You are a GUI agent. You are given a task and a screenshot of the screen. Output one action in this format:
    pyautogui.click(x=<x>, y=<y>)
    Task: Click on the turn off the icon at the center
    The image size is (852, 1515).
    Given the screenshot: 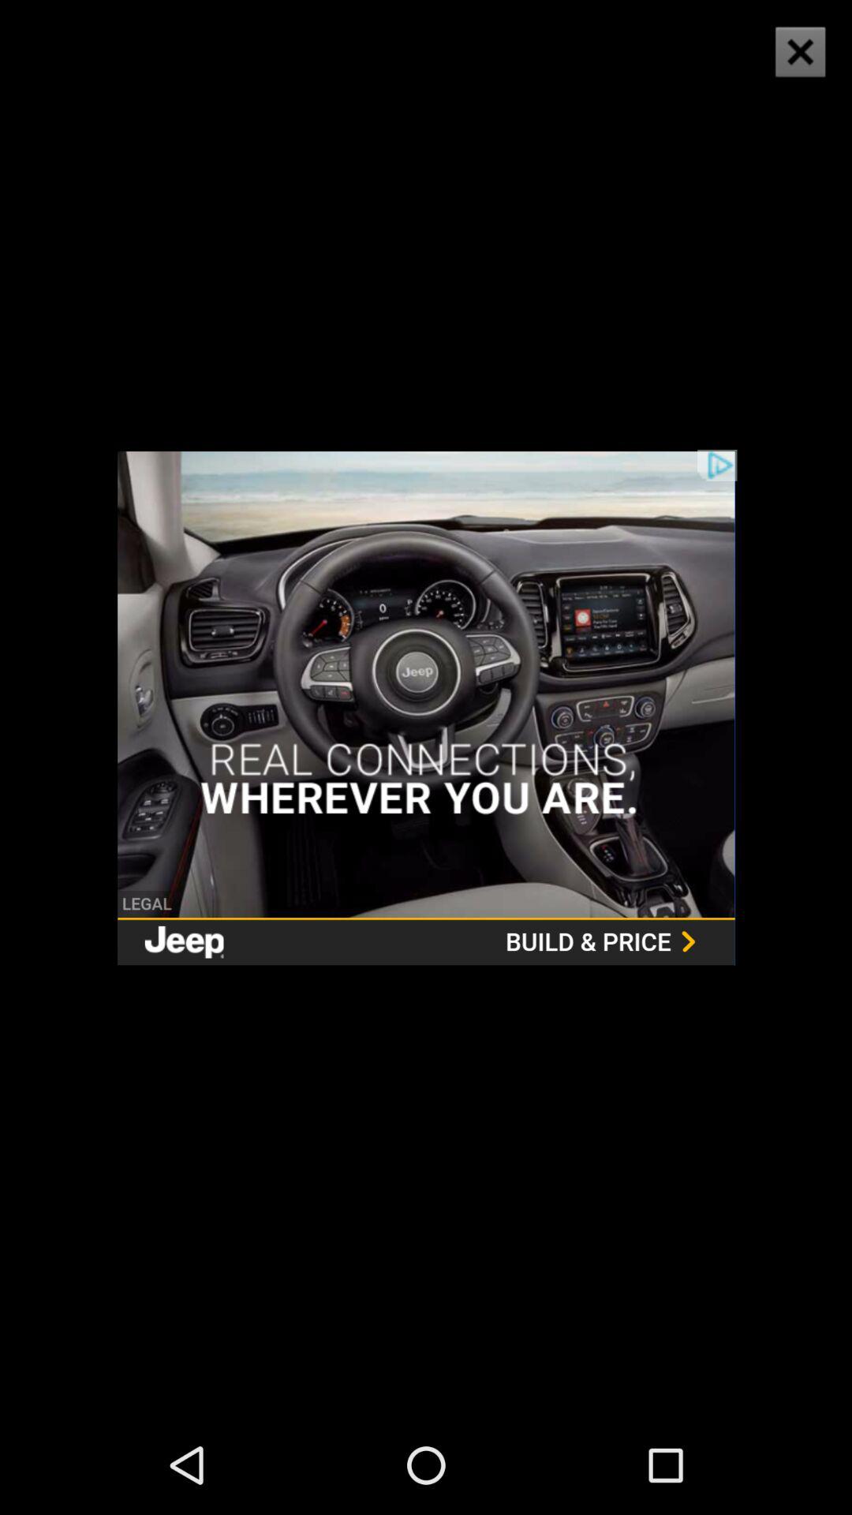 What is the action you would take?
    pyautogui.click(x=426, y=707)
    